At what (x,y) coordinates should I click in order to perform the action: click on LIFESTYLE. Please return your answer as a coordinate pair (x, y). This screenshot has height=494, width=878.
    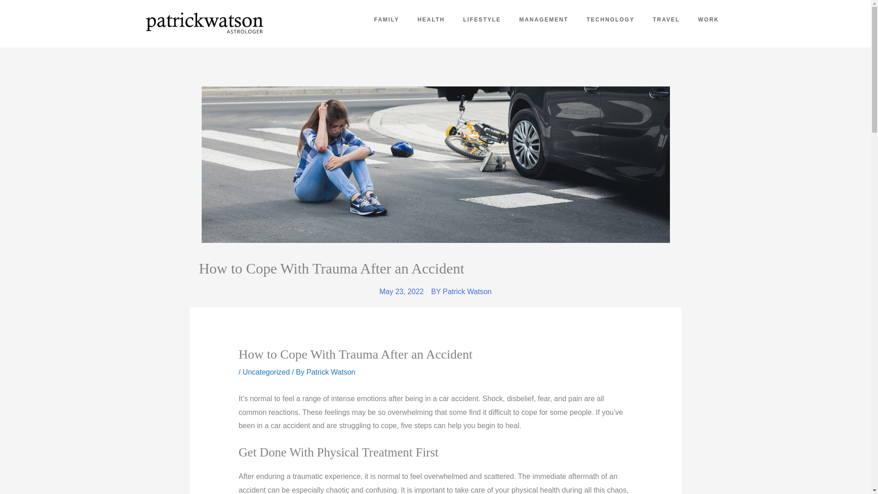
    Looking at the image, I should click on (490, 19).